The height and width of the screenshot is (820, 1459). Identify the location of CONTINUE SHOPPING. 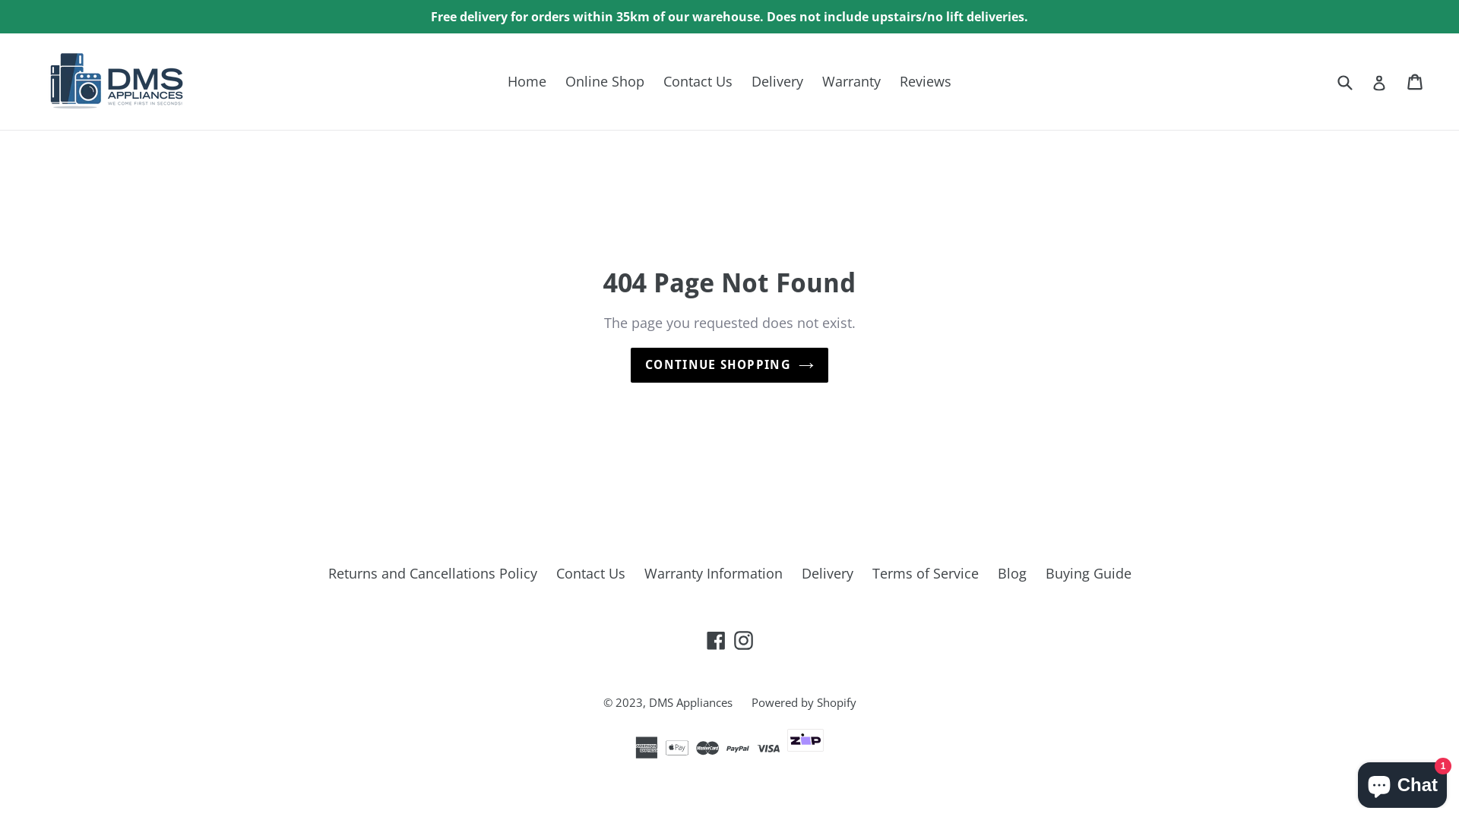
(729, 365).